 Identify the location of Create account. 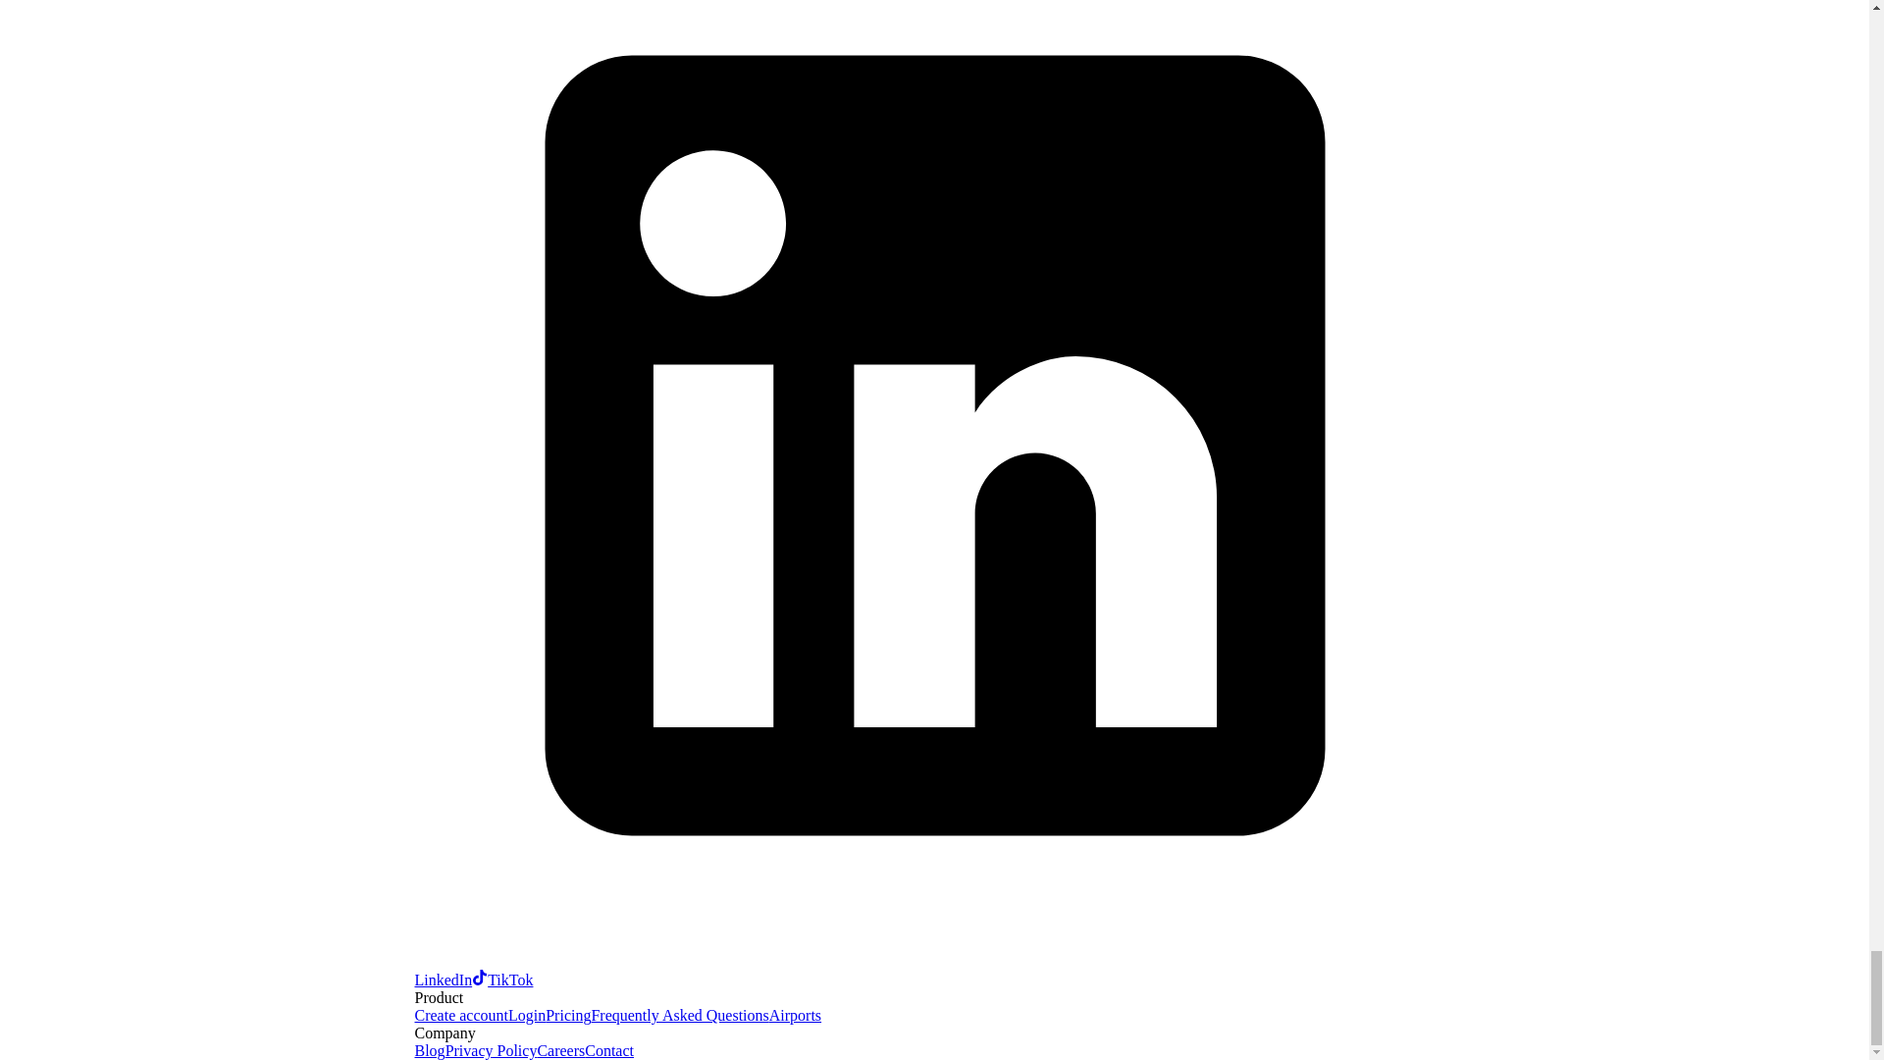
(461, 1015).